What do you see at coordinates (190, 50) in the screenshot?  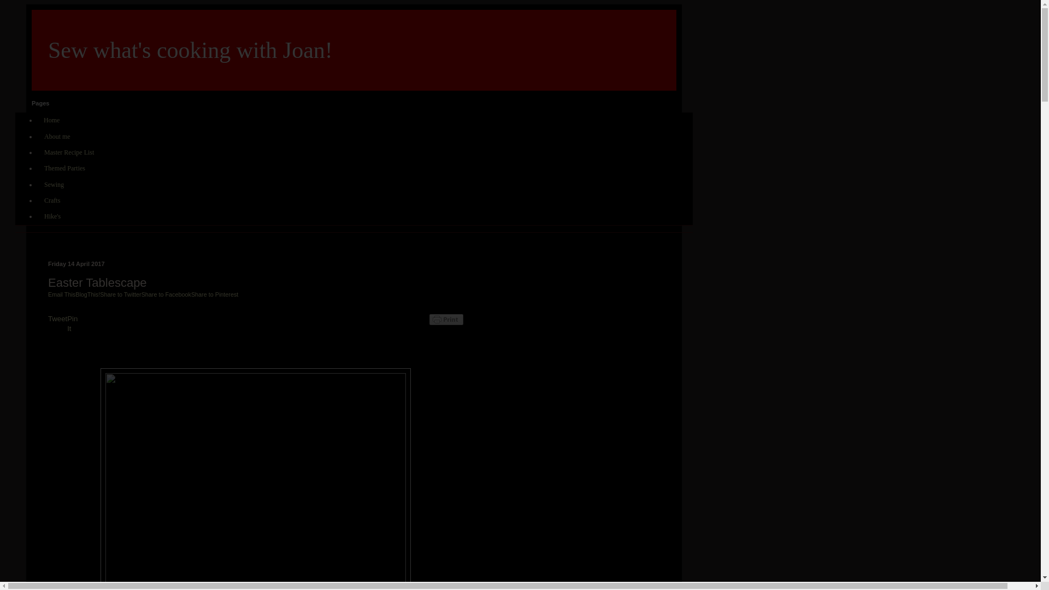 I see `Sew what's cooking with Joan!` at bounding box center [190, 50].